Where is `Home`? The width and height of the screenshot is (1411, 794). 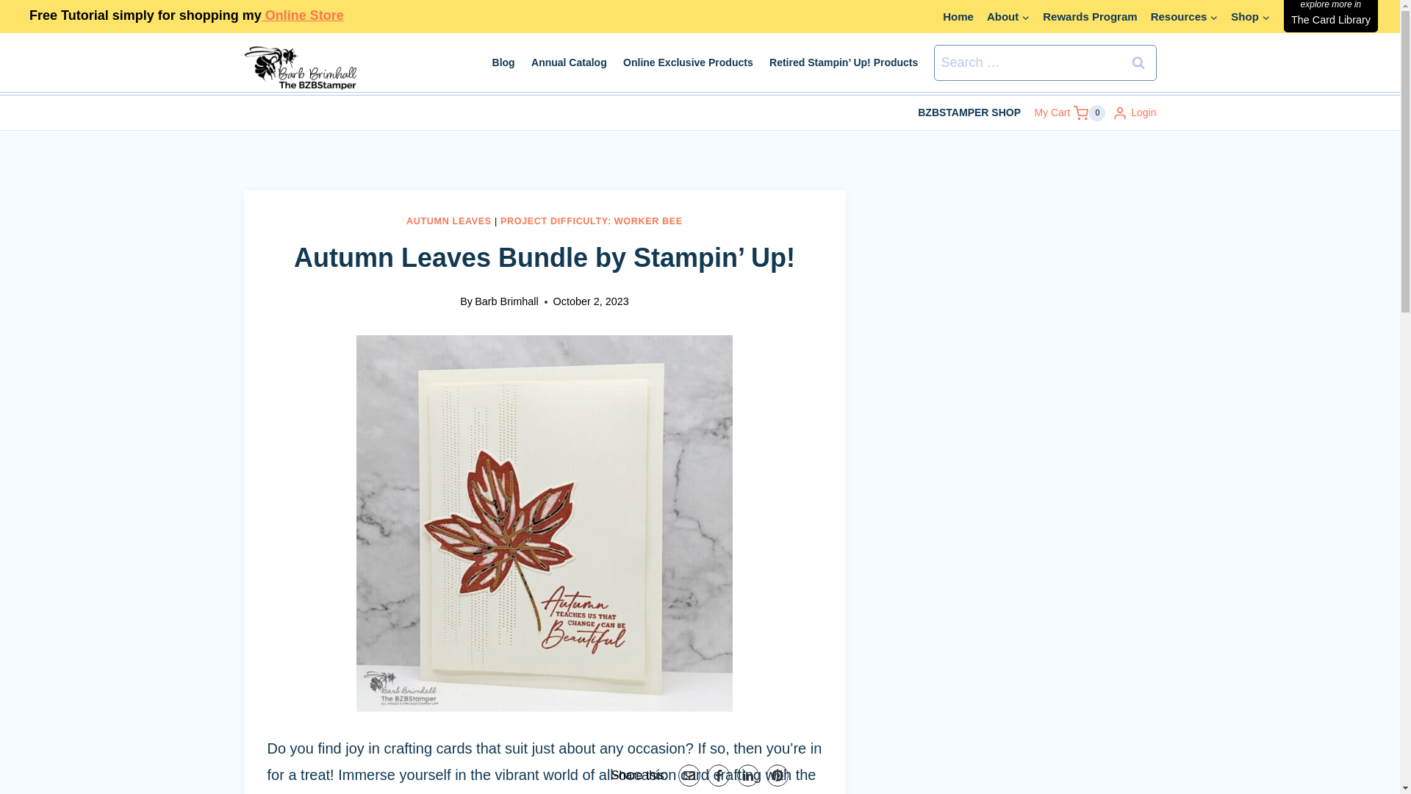
Home is located at coordinates (448, 221).